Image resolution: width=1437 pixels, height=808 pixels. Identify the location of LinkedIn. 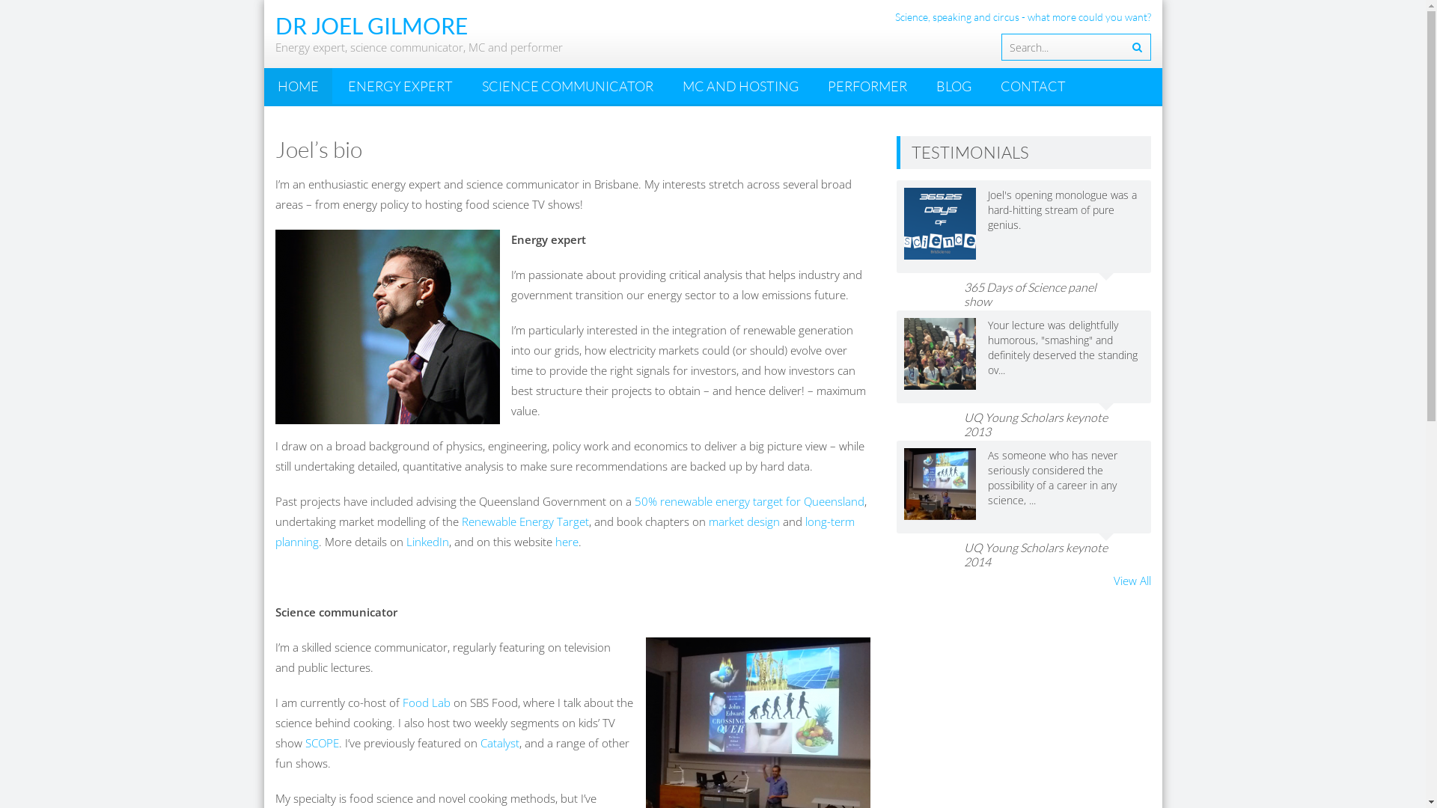
(427, 542).